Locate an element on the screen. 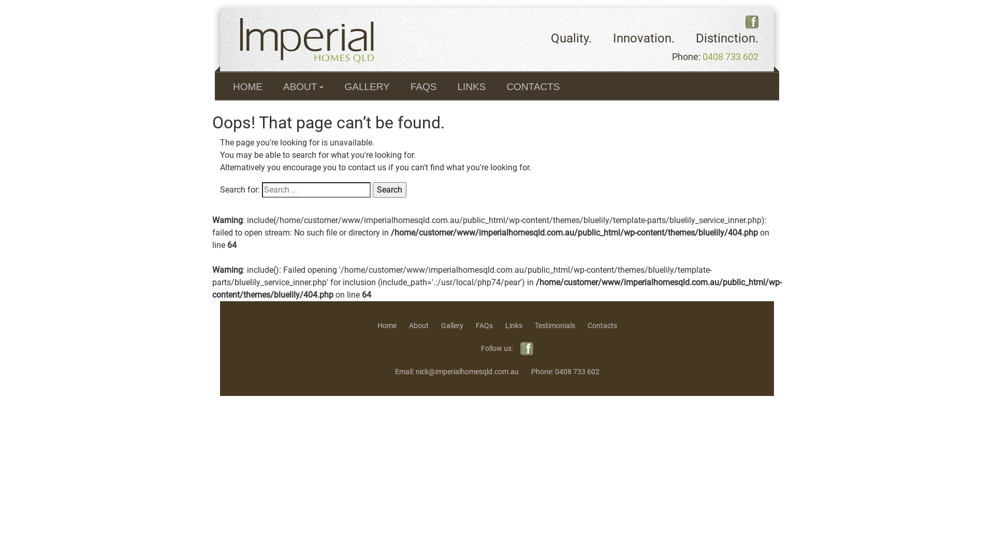 Image resolution: width=994 pixels, height=559 pixels. Contacts is located at coordinates (602, 326).